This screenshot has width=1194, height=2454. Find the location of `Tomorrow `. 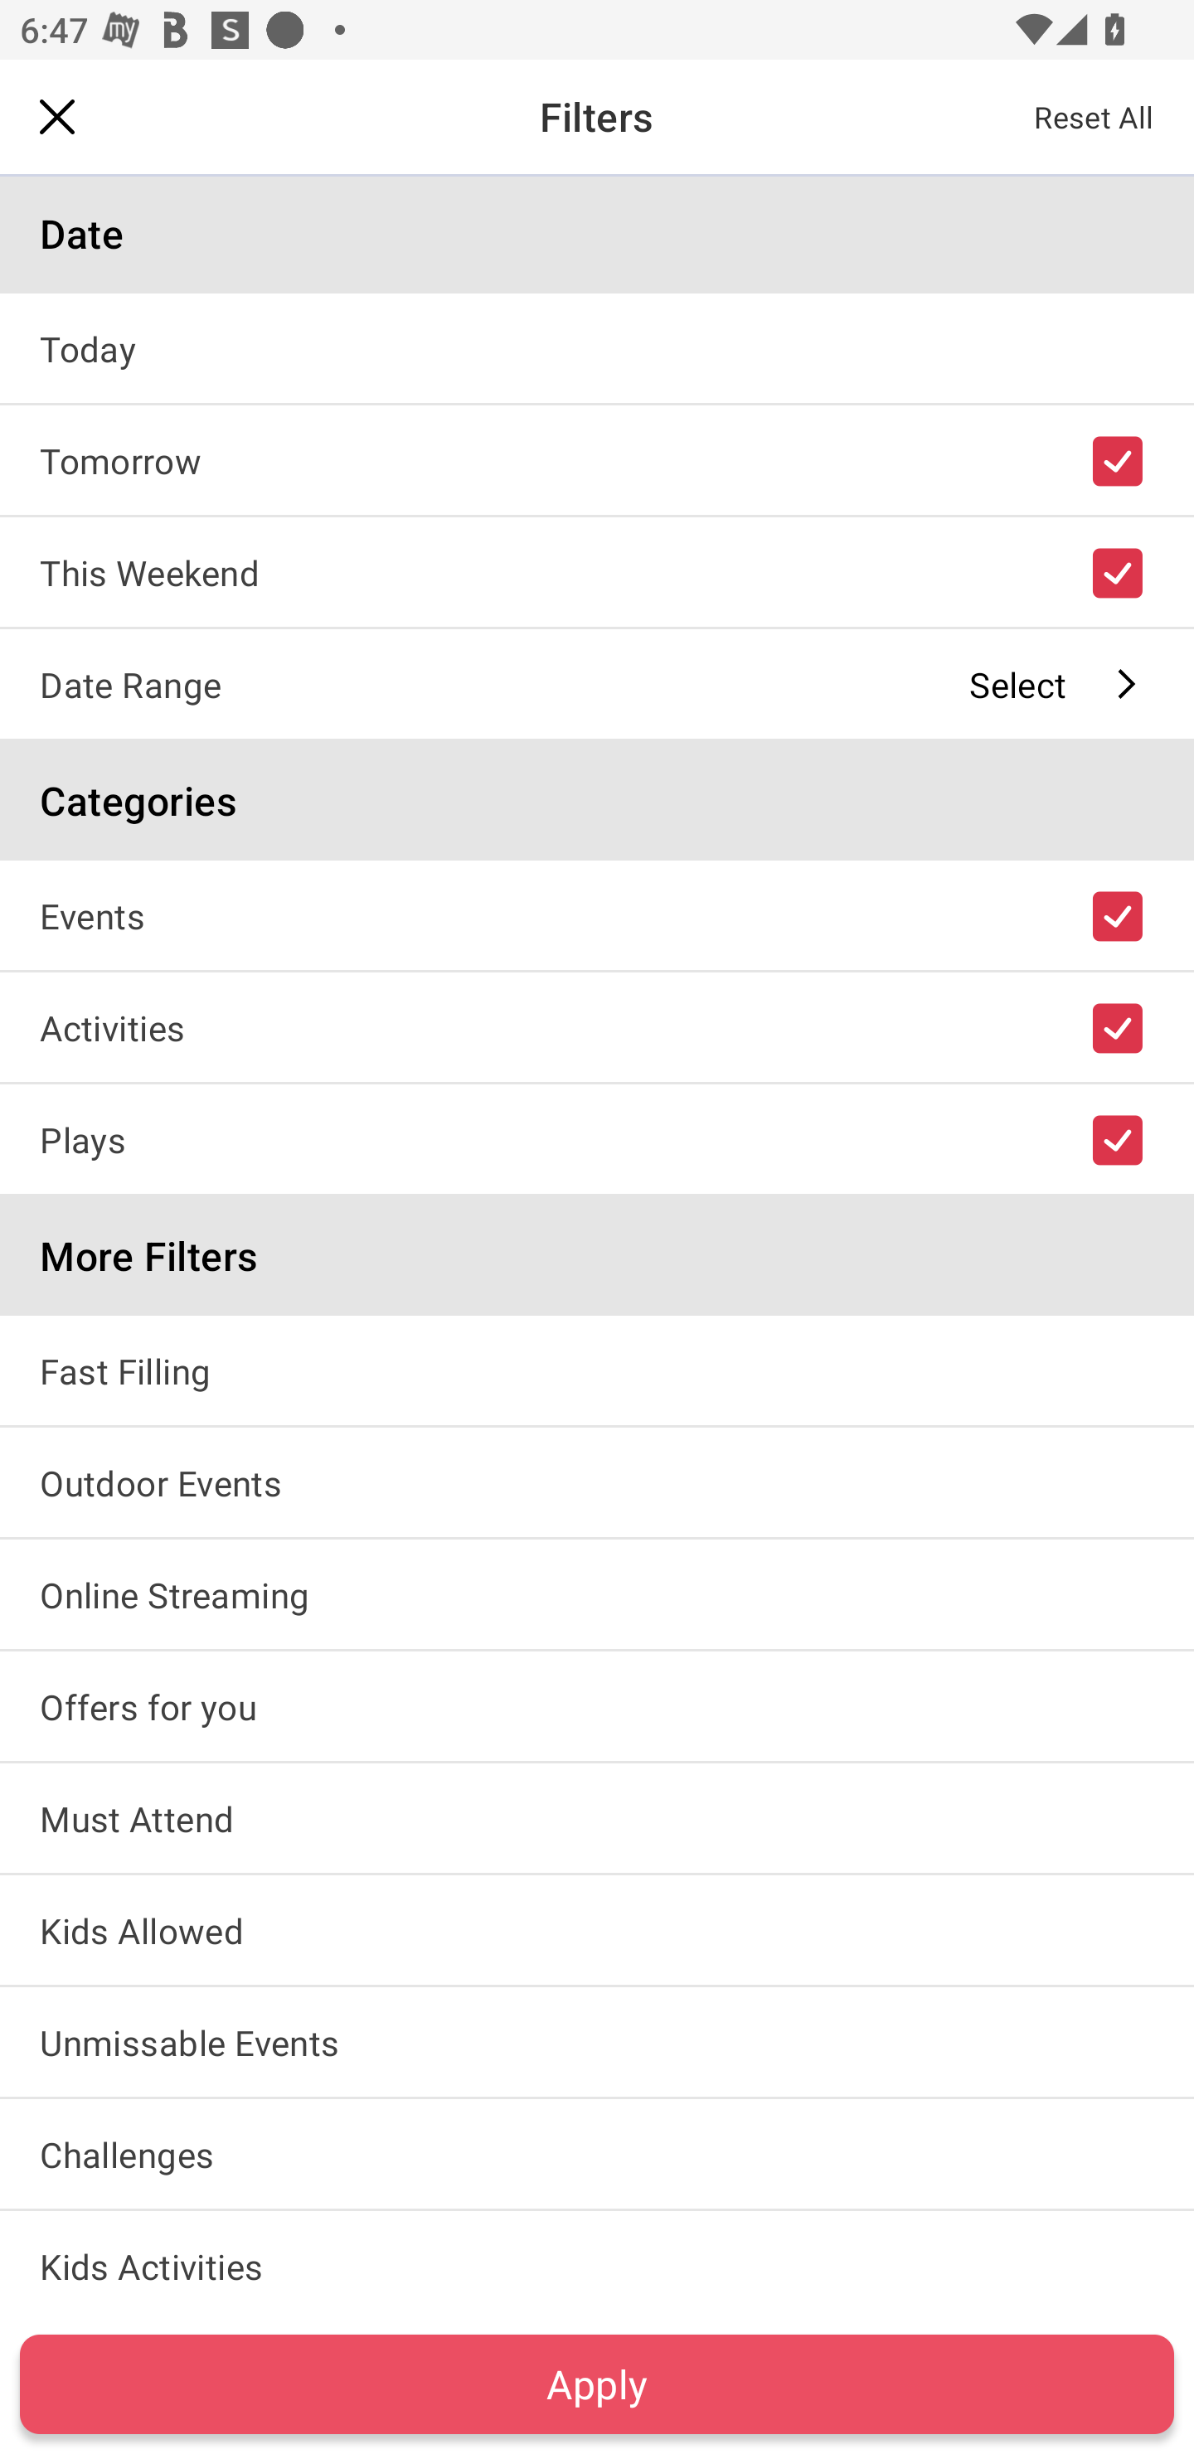

Tomorrow  is located at coordinates (597, 459).